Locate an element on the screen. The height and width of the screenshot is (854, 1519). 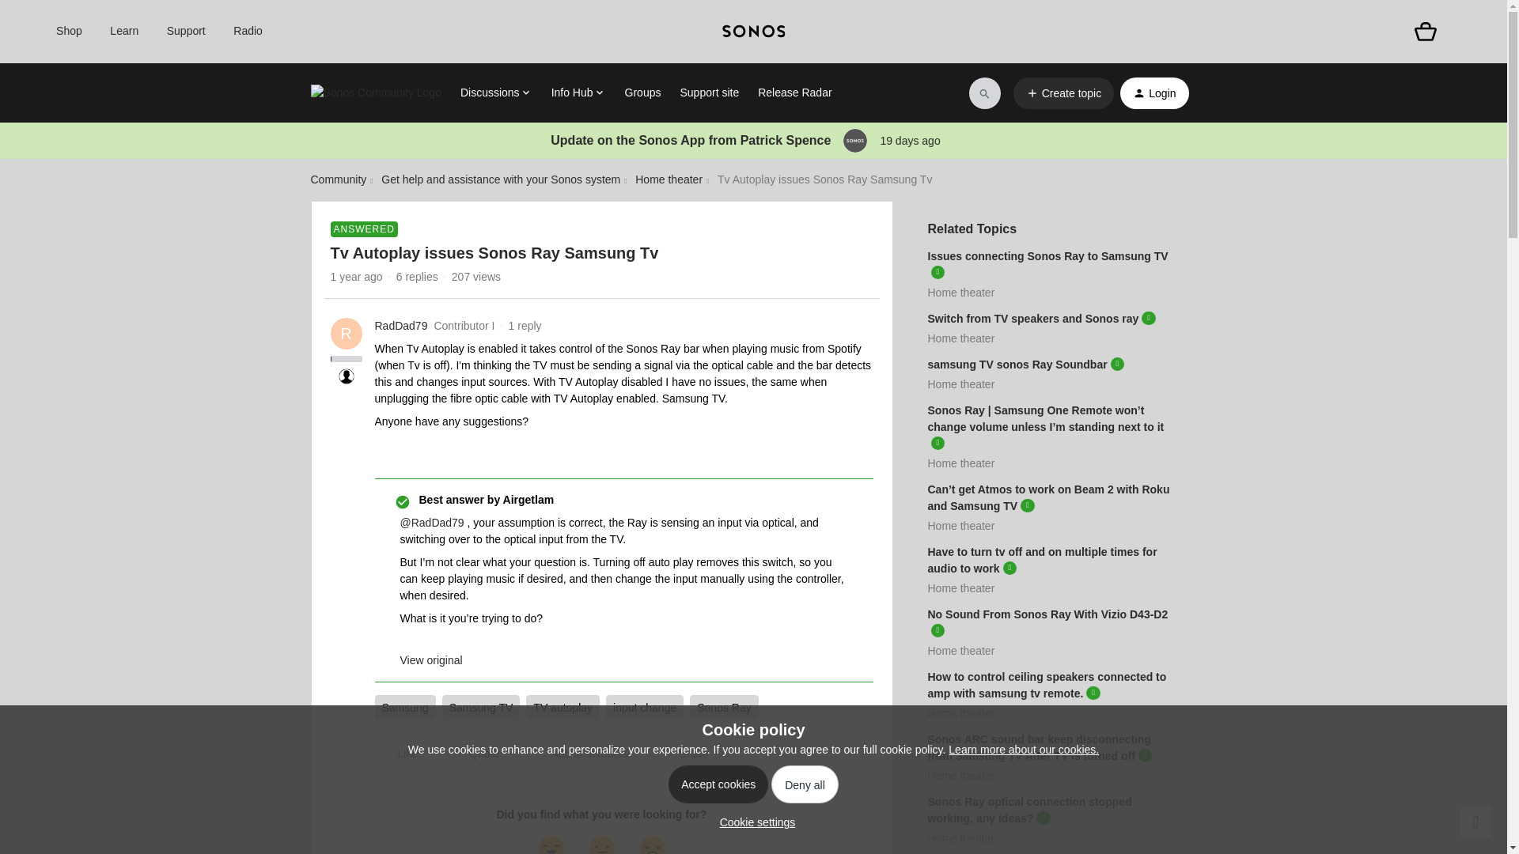
Radio is located at coordinates (248, 32).